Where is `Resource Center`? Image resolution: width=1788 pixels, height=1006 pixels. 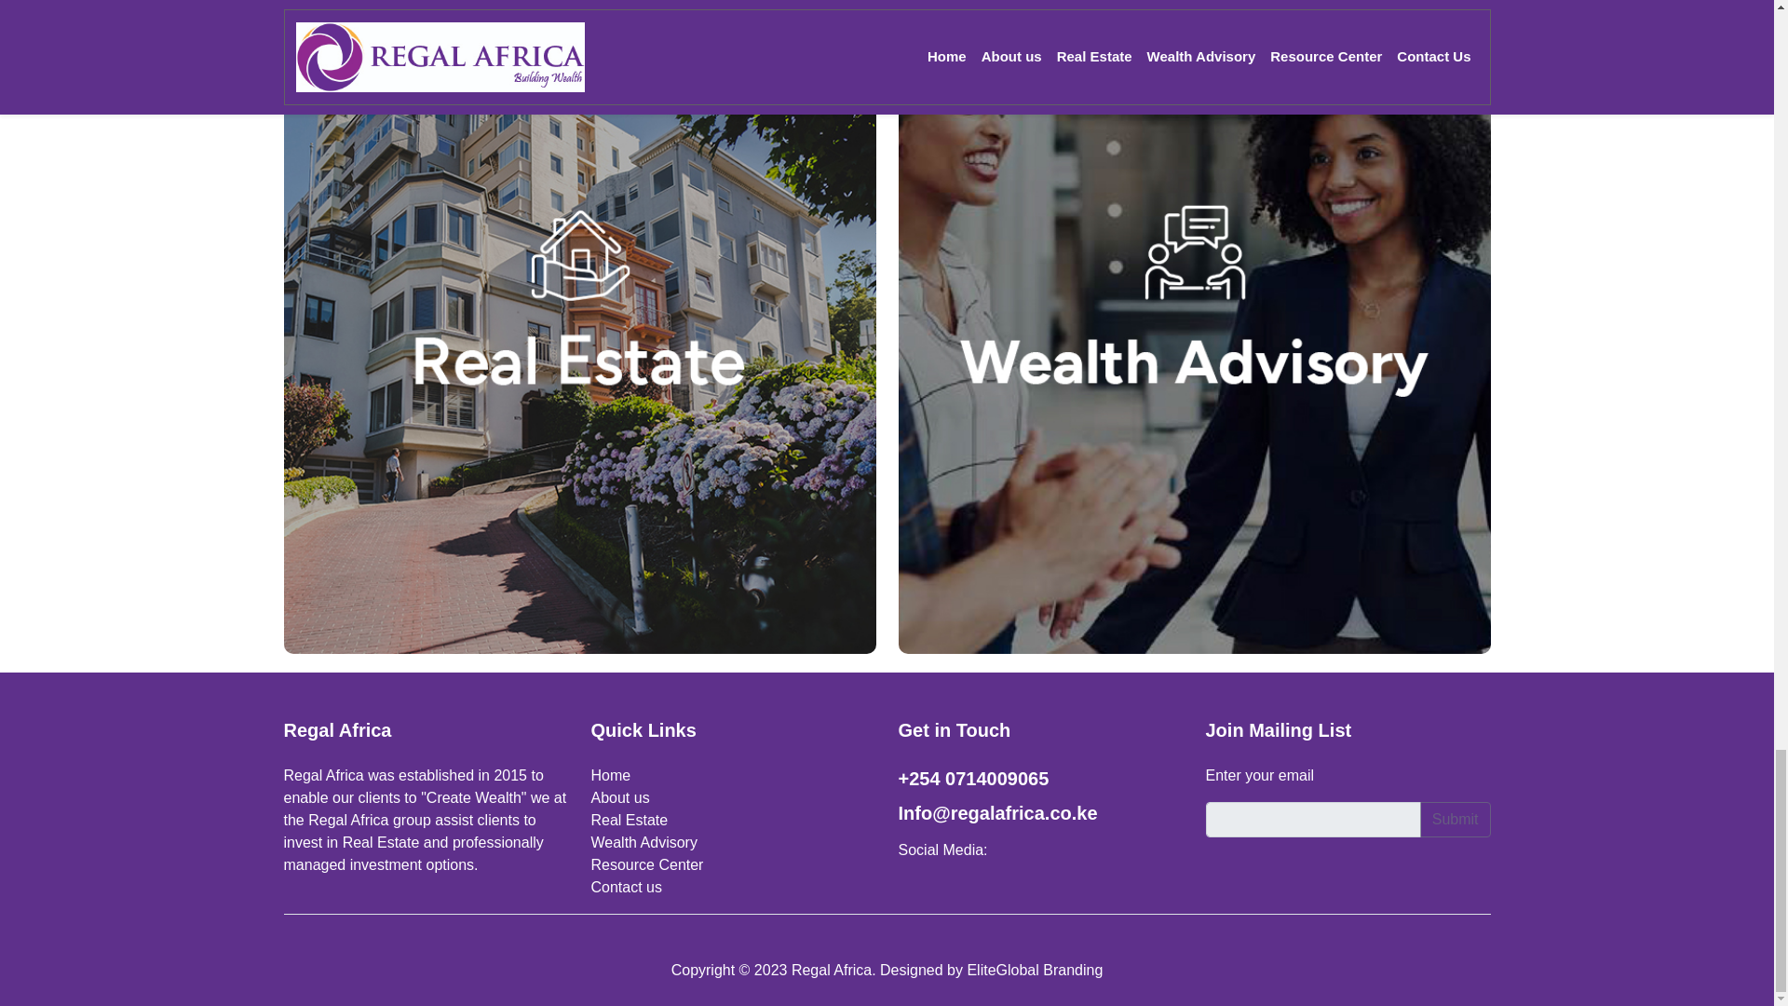 Resource Center is located at coordinates (646, 864).